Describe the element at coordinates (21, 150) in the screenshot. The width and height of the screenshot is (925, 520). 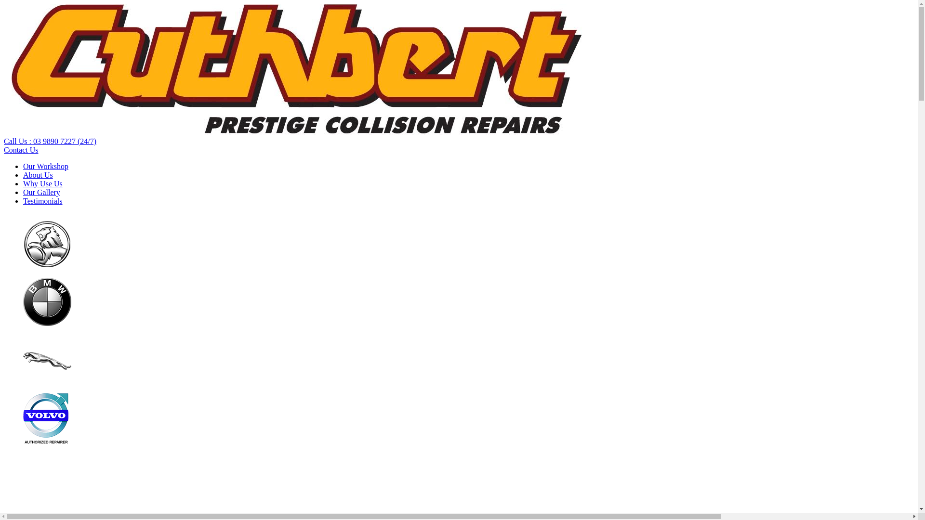
I see `Contact Us` at that location.